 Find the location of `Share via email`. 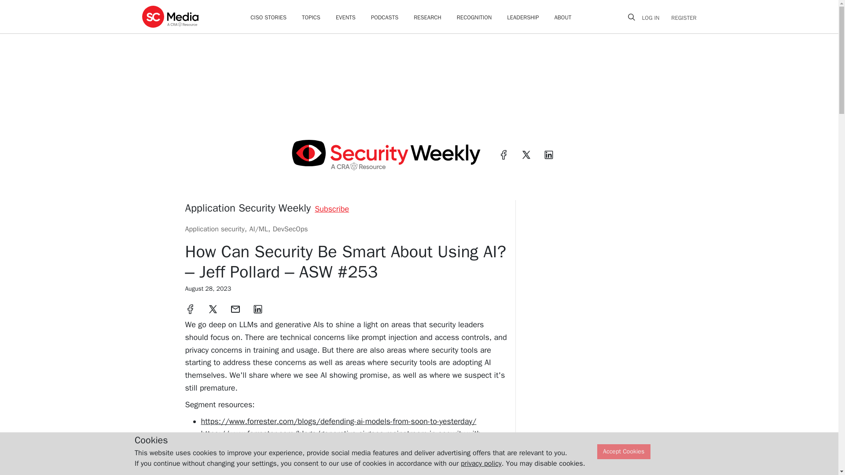

Share via email is located at coordinates (235, 309).